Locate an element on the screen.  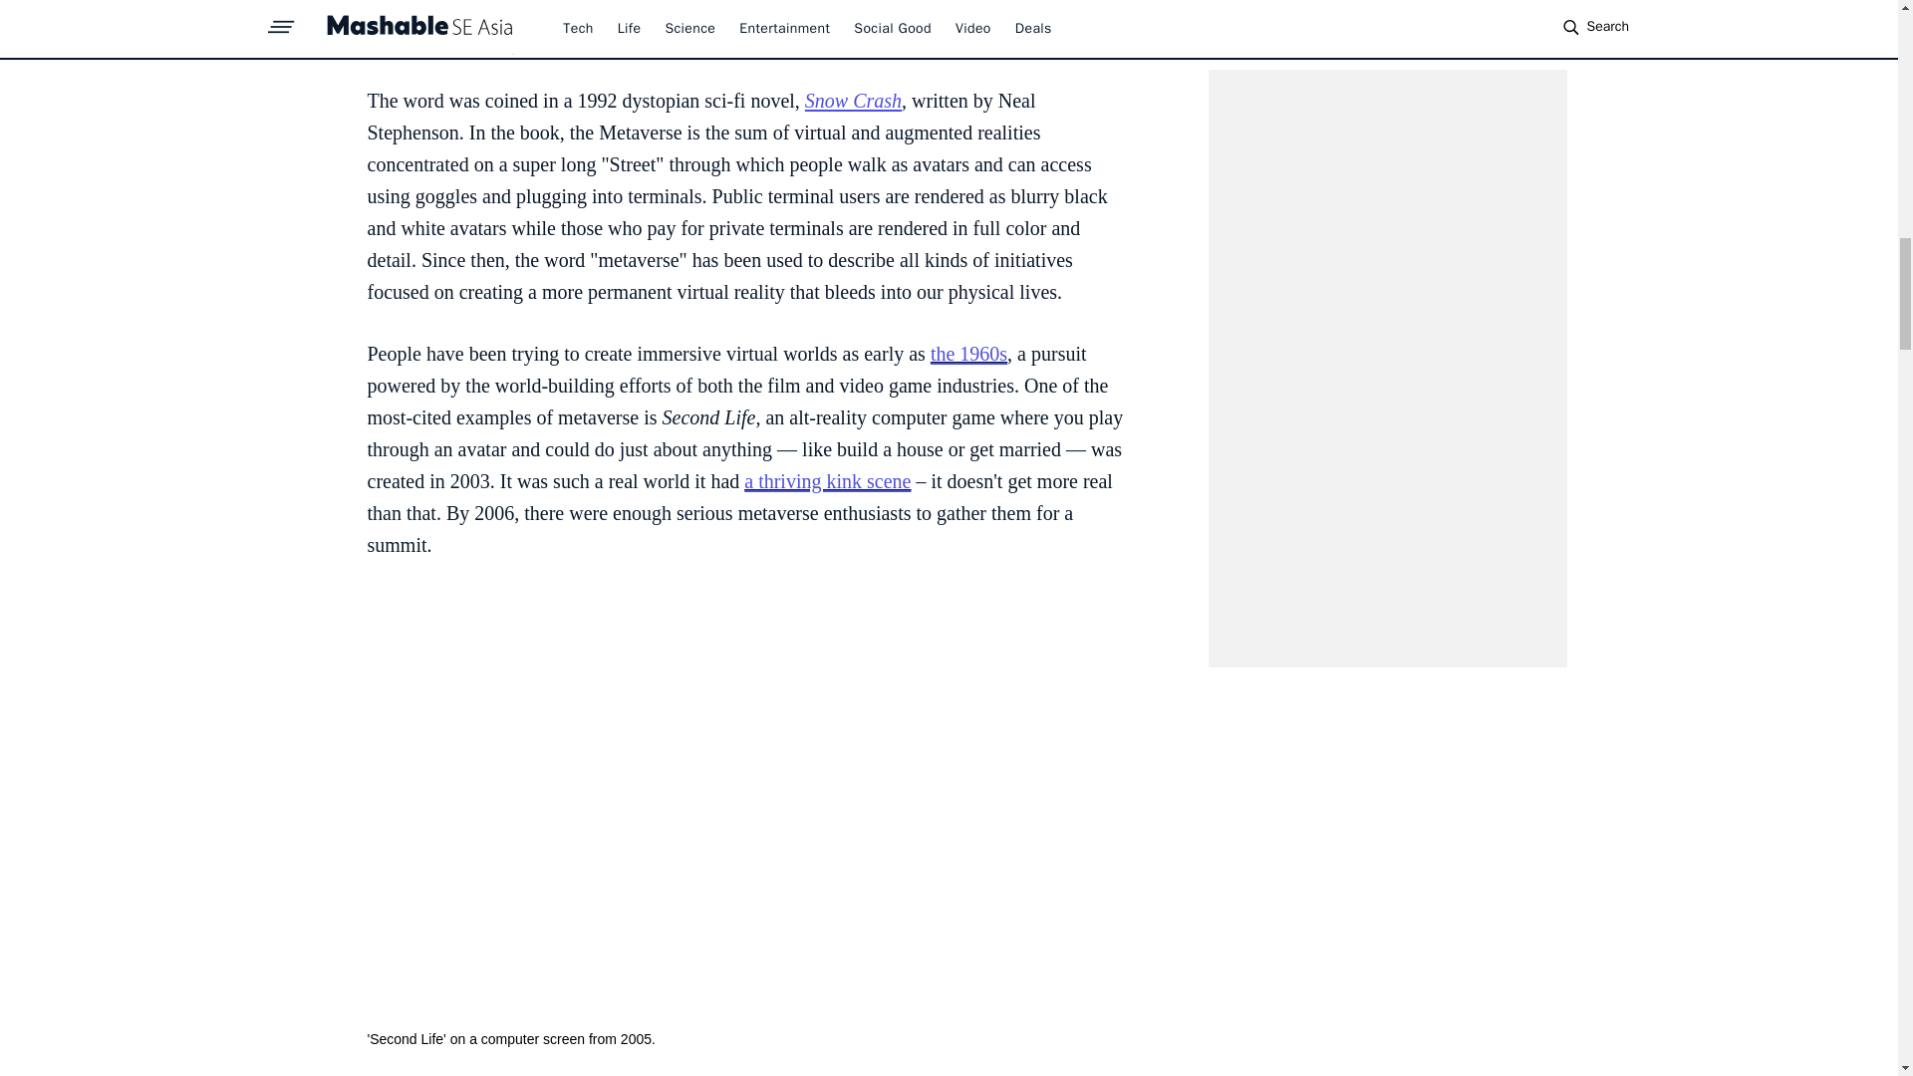
a thriving kink scene is located at coordinates (827, 480).